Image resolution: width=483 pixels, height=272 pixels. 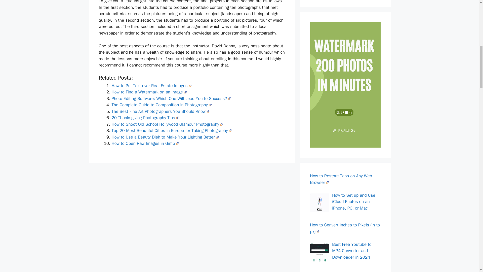 What do you see at coordinates (165, 137) in the screenshot?
I see `How to Use a Beauty Dish to Make Your Lighting Better` at bounding box center [165, 137].